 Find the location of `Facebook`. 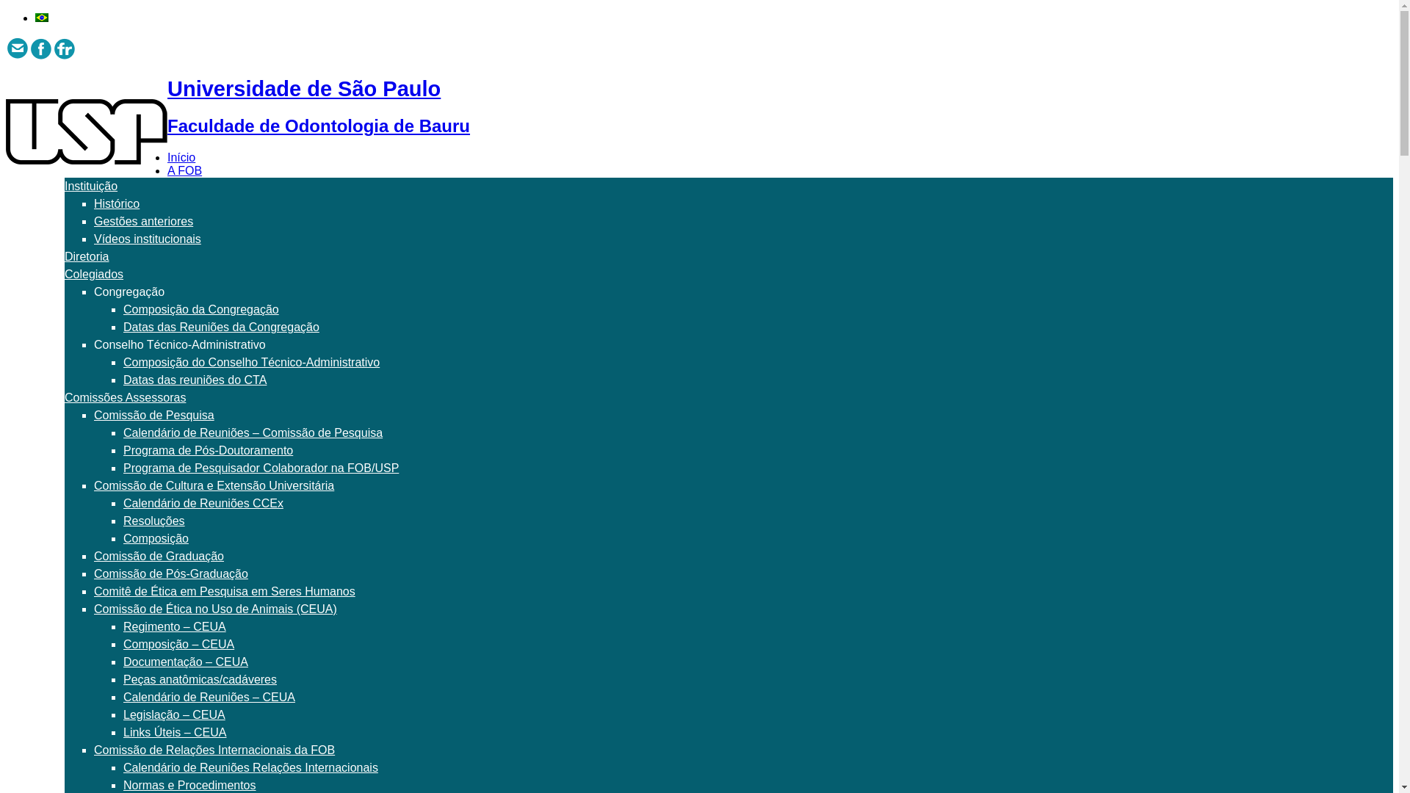

Facebook is located at coordinates (41, 48).